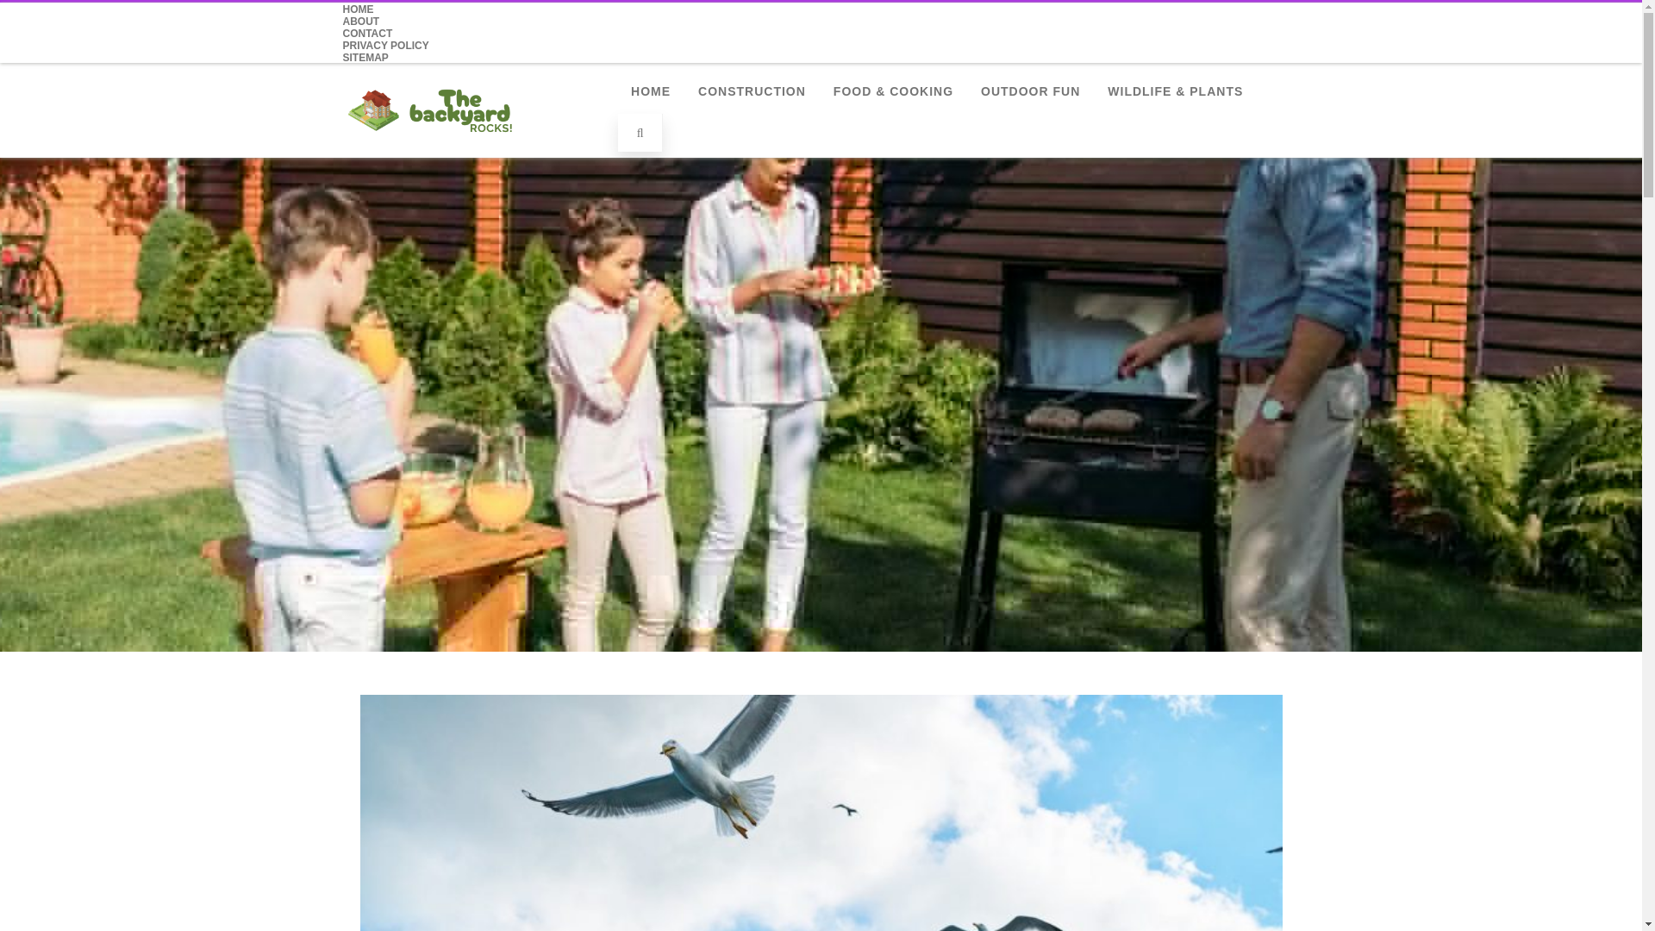  Describe the element at coordinates (365, 58) in the screenshot. I see `SITEMAP` at that location.